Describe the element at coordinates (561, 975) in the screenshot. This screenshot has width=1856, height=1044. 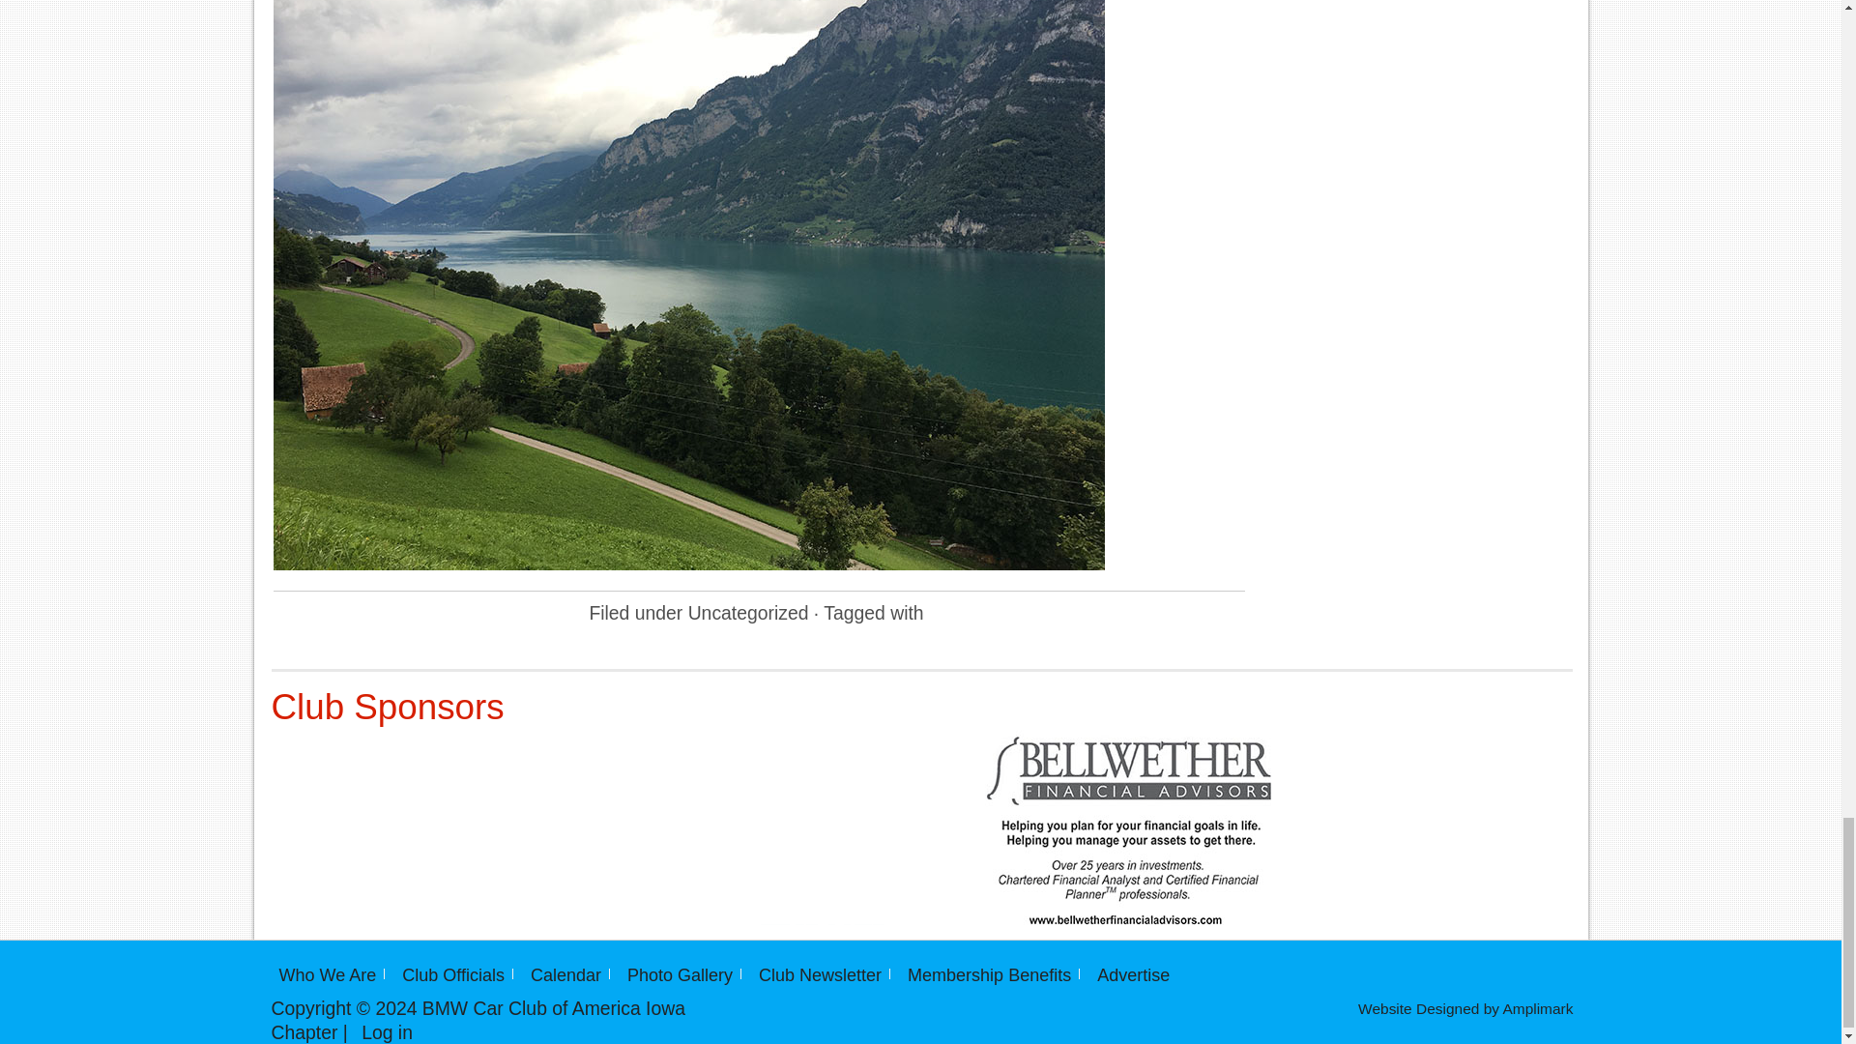
I see `Calendar` at that location.